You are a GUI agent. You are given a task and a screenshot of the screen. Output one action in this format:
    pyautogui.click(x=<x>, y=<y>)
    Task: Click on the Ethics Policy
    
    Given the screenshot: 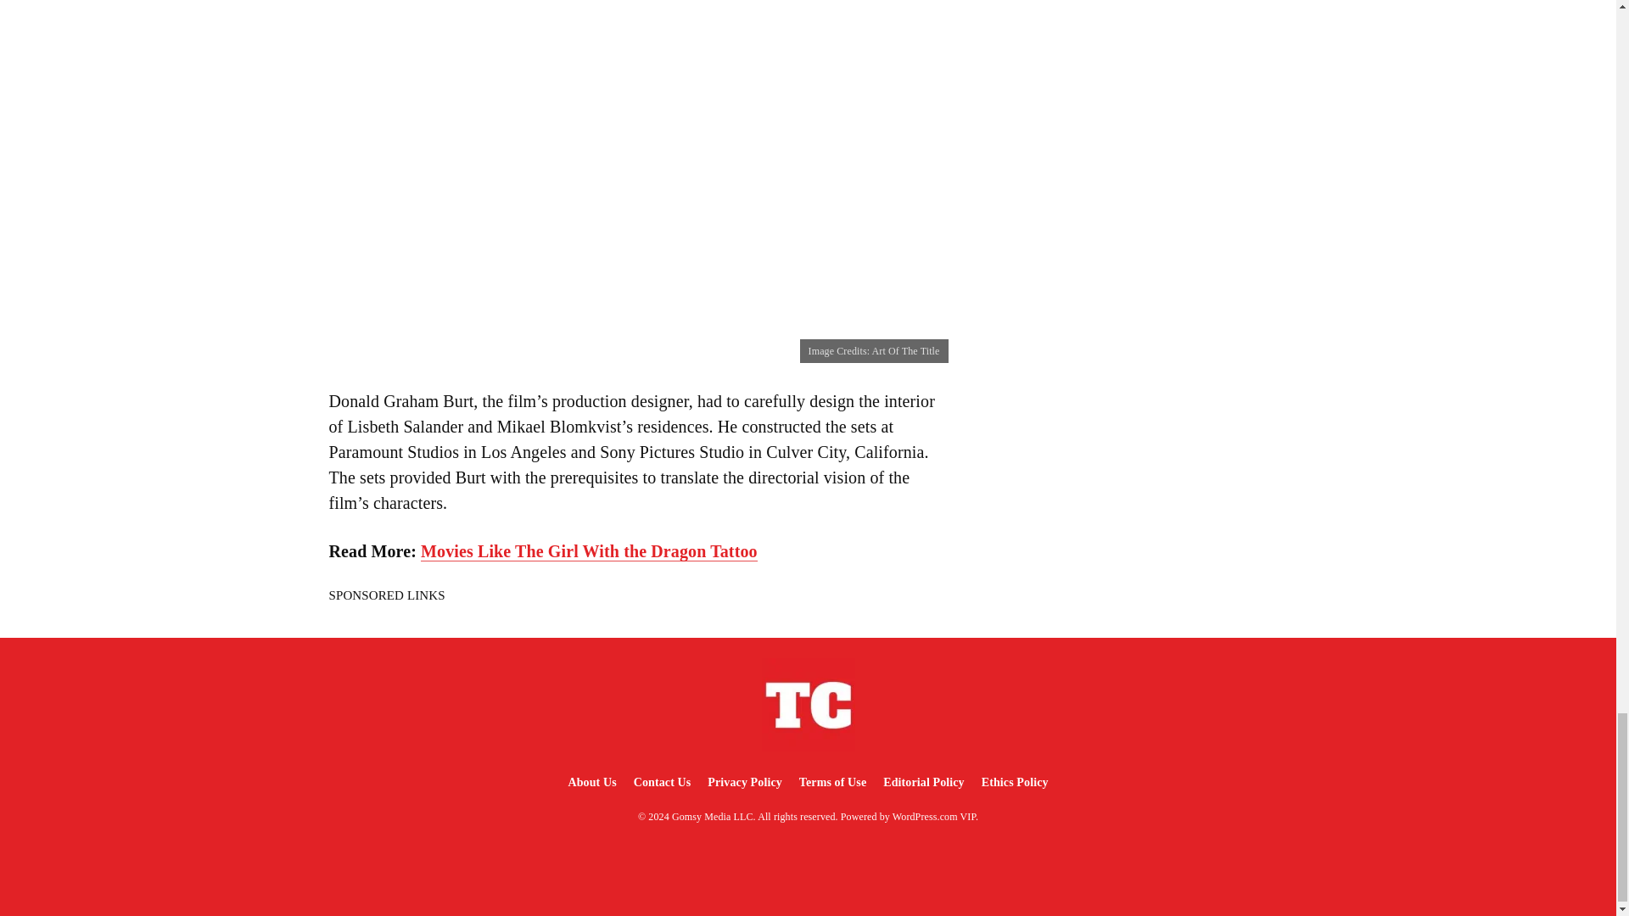 What is the action you would take?
    pyautogui.click(x=1015, y=782)
    